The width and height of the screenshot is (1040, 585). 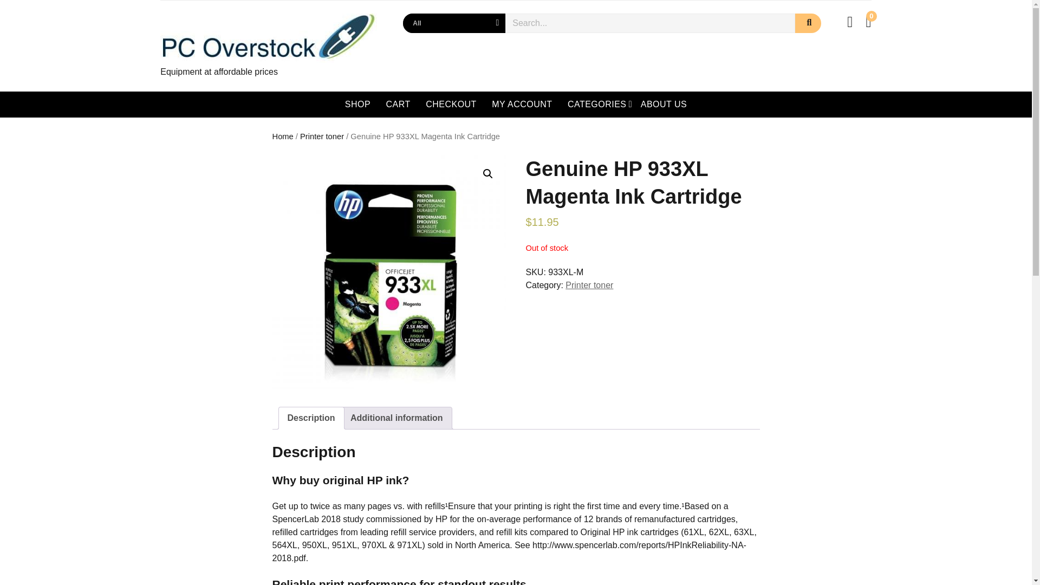 What do you see at coordinates (451, 104) in the screenshot?
I see `CHECKOUT` at bounding box center [451, 104].